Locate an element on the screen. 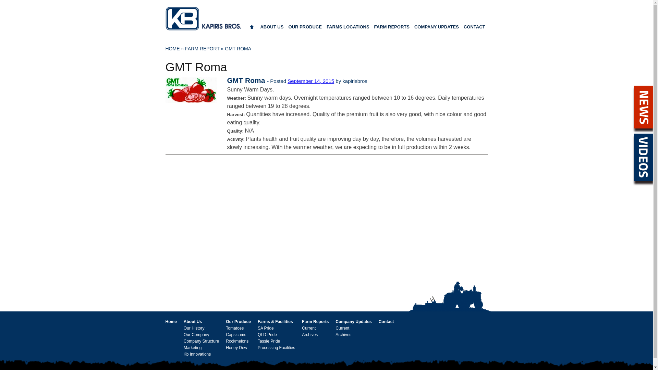 The width and height of the screenshot is (658, 370). Videos is located at coordinates (643, 158).